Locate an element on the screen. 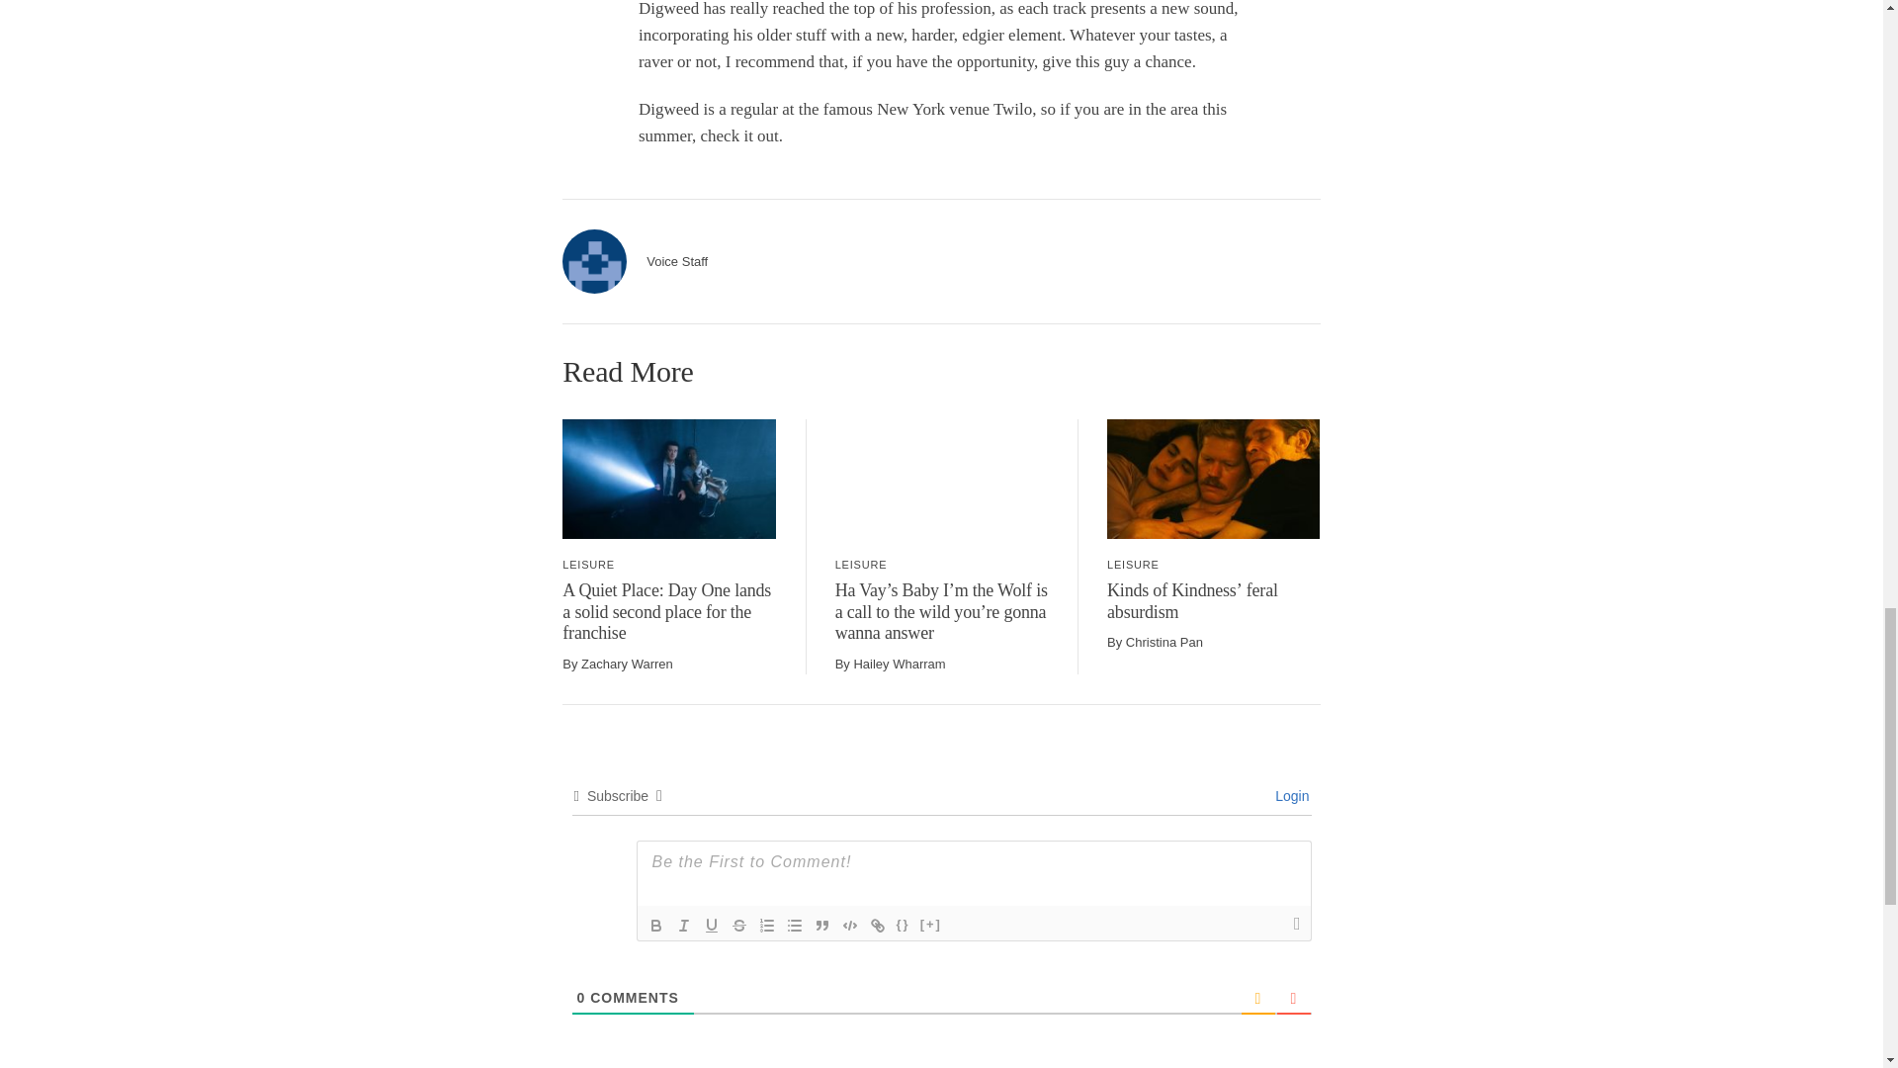 Image resolution: width=1898 pixels, height=1068 pixels. Spoiler is located at coordinates (931, 926).